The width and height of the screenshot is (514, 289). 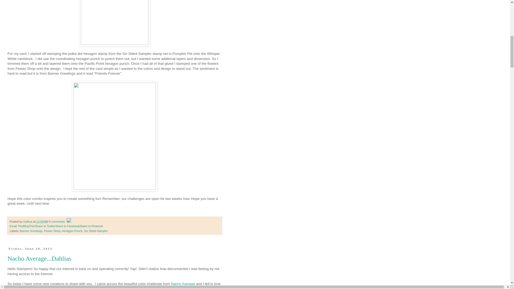 What do you see at coordinates (183, 284) in the screenshot?
I see `Nacho Average` at bounding box center [183, 284].